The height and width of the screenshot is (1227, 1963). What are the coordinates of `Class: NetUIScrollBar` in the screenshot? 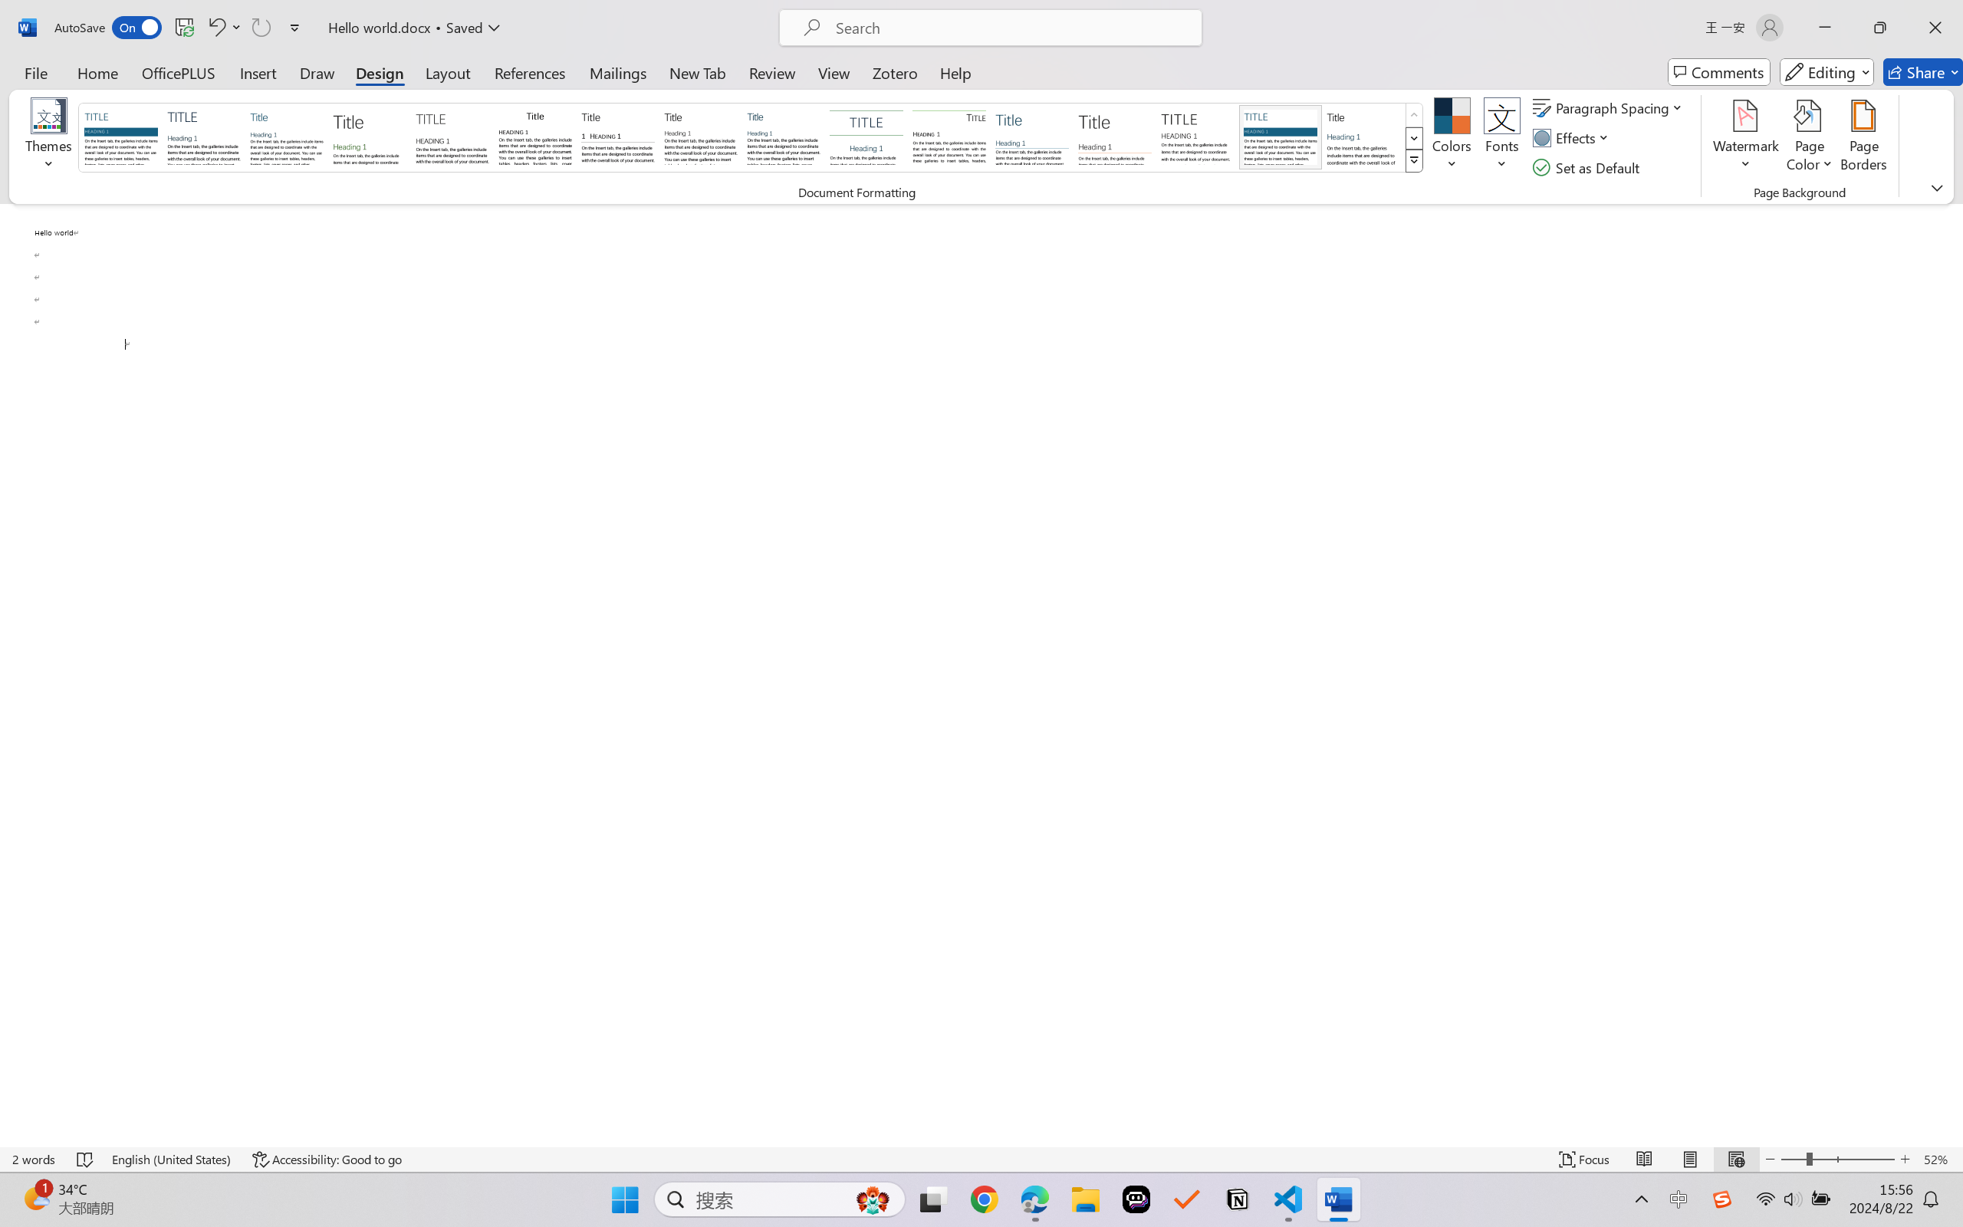 It's located at (1953, 675).